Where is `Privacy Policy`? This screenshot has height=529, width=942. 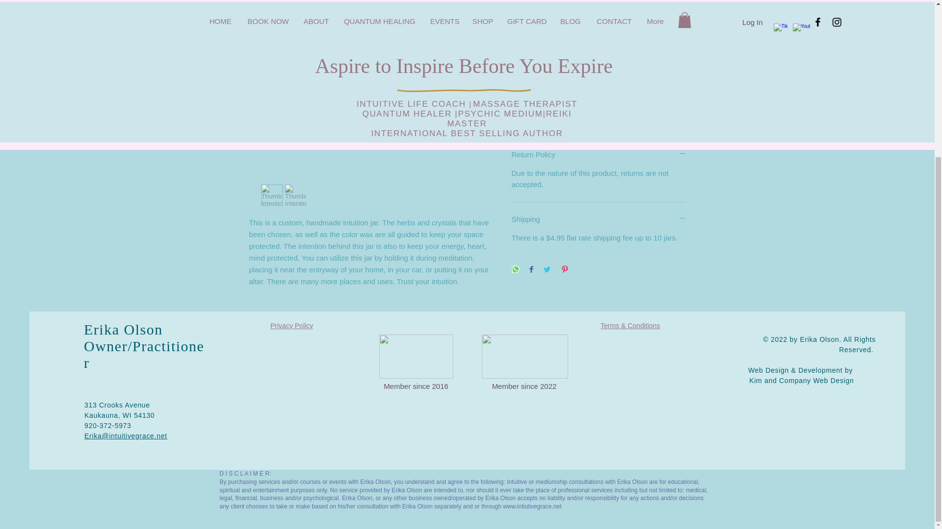 Privacy Policy is located at coordinates (291, 325).